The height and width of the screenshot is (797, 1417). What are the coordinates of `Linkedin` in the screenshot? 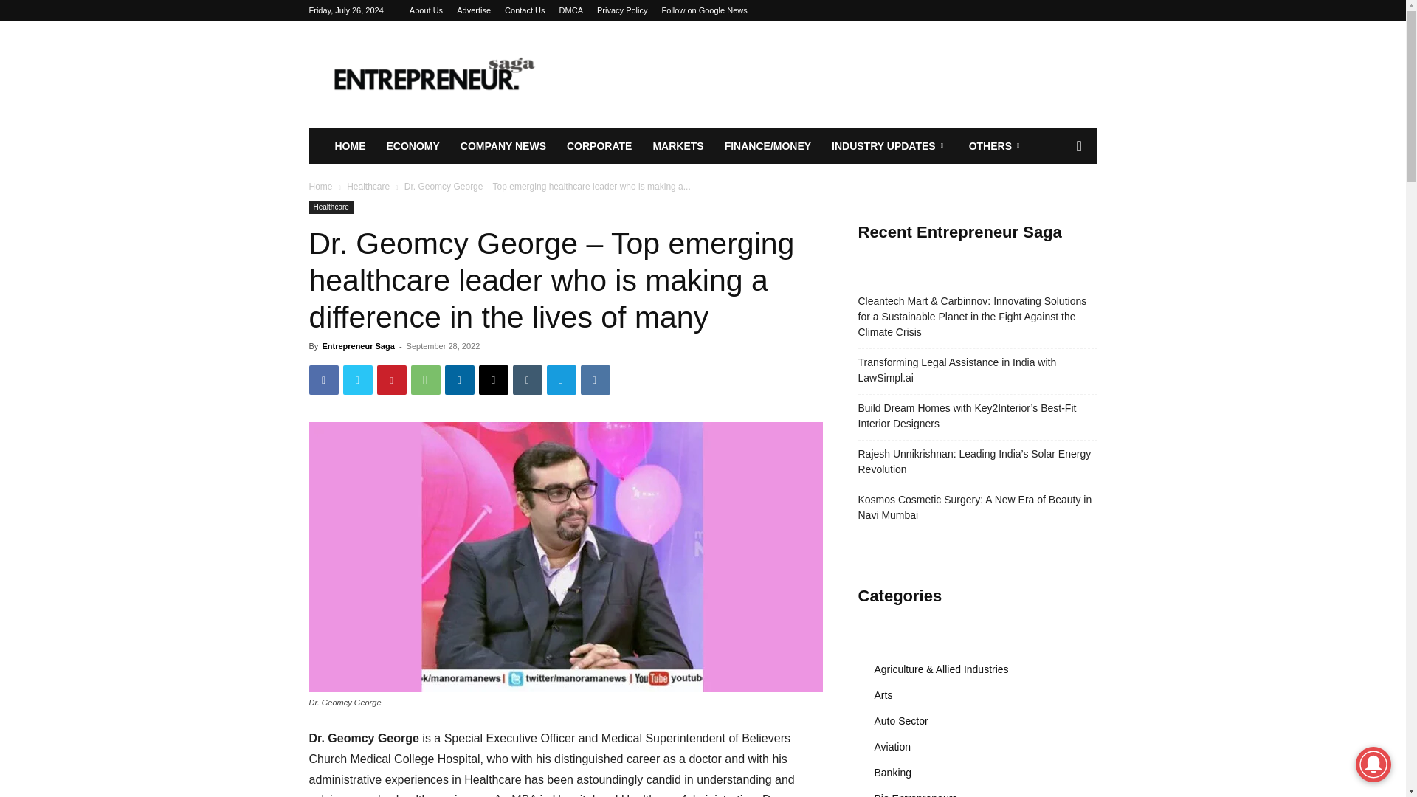 It's located at (459, 379).